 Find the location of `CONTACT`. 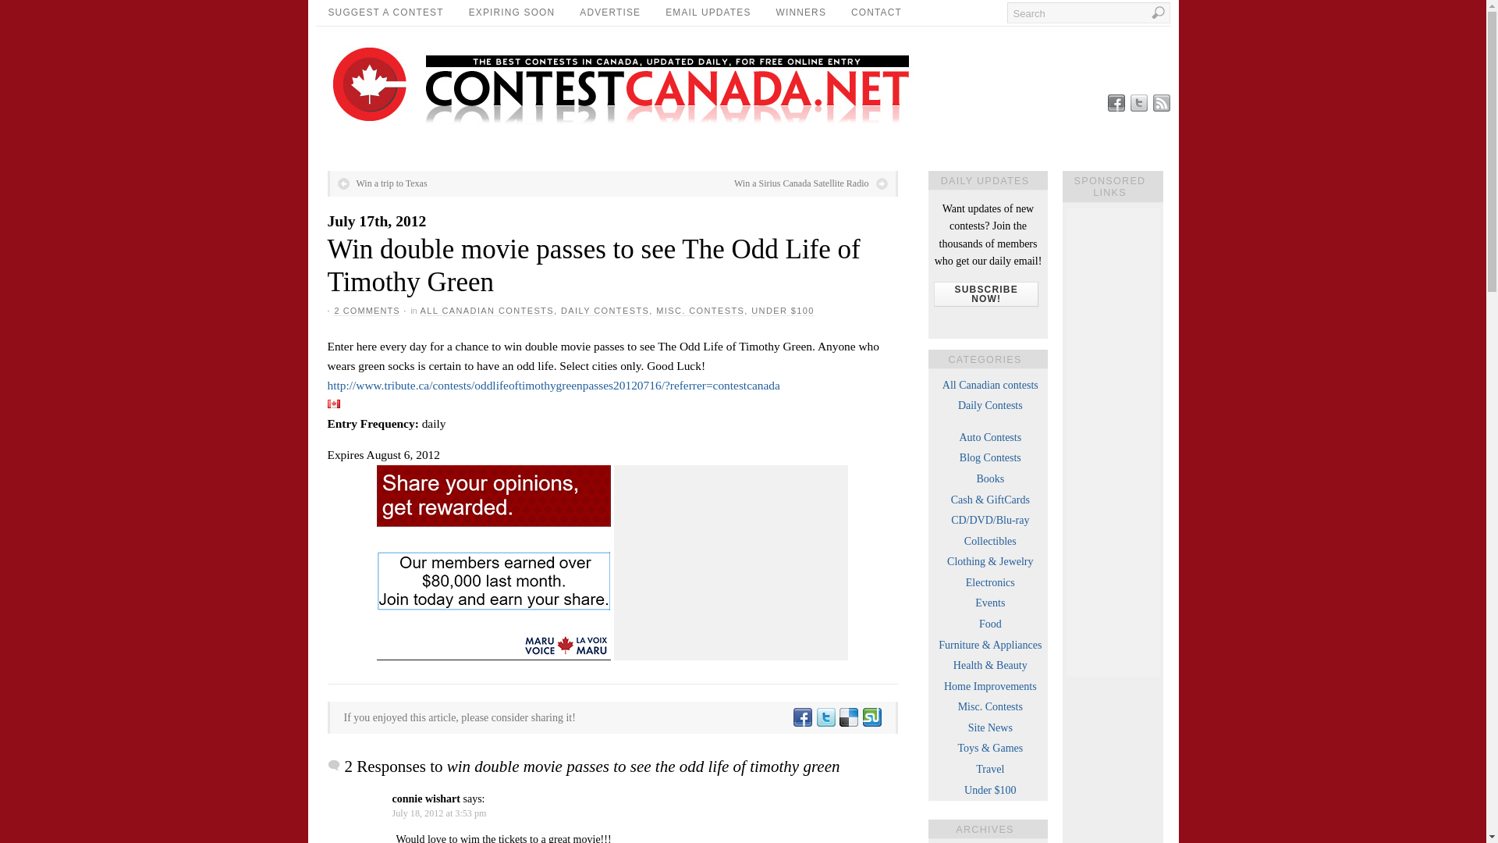

CONTACT is located at coordinates (876, 12).